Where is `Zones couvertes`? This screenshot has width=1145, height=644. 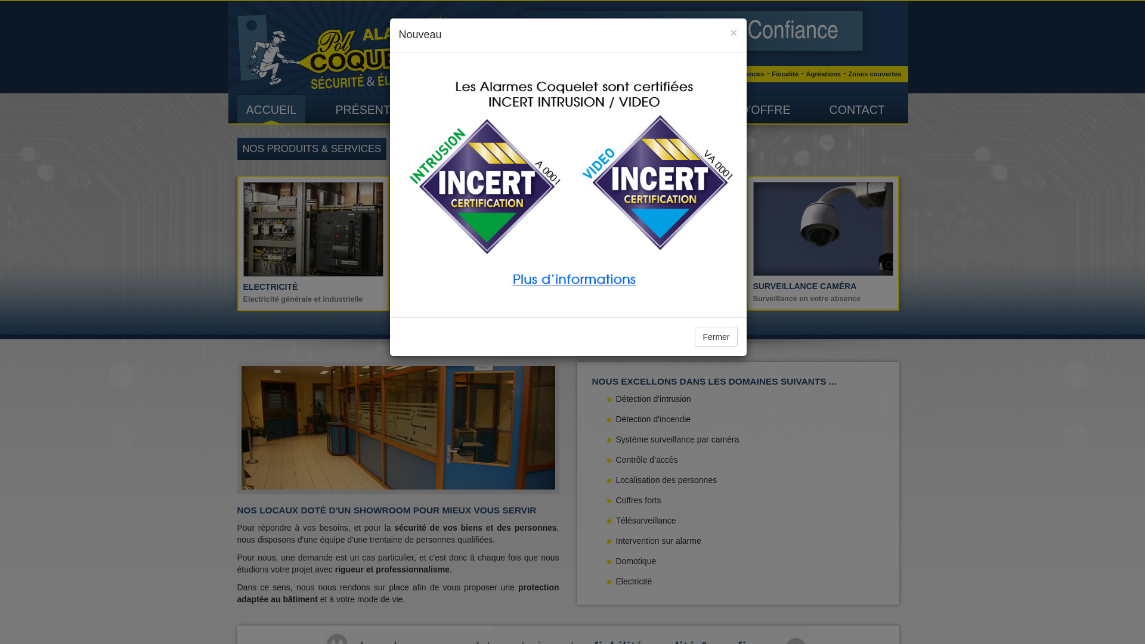 Zones couvertes is located at coordinates (874, 74).